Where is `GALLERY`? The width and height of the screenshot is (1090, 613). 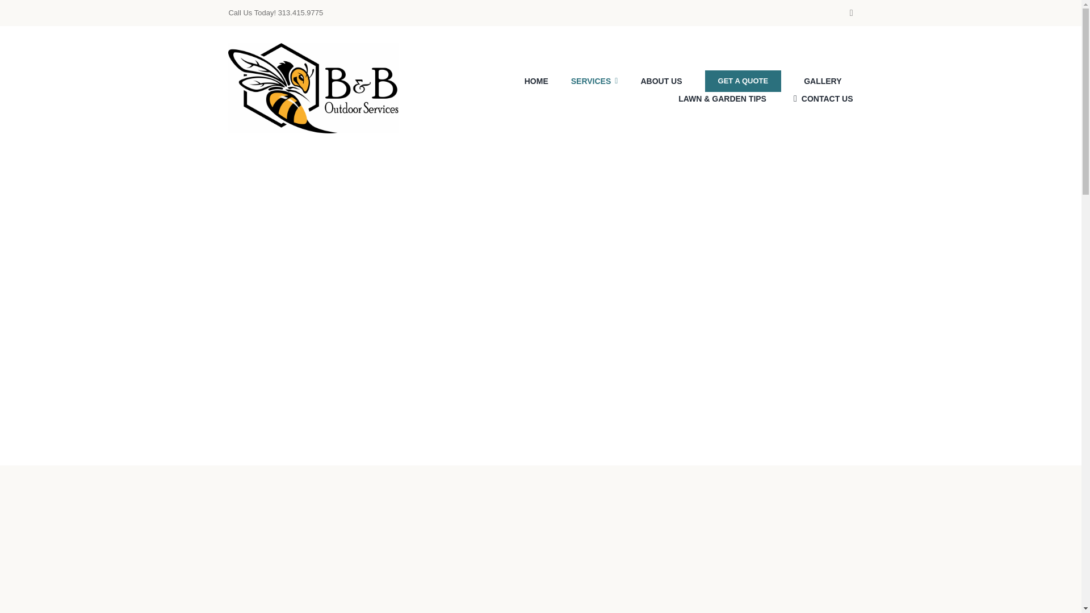
GALLERY is located at coordinates (823, 81).